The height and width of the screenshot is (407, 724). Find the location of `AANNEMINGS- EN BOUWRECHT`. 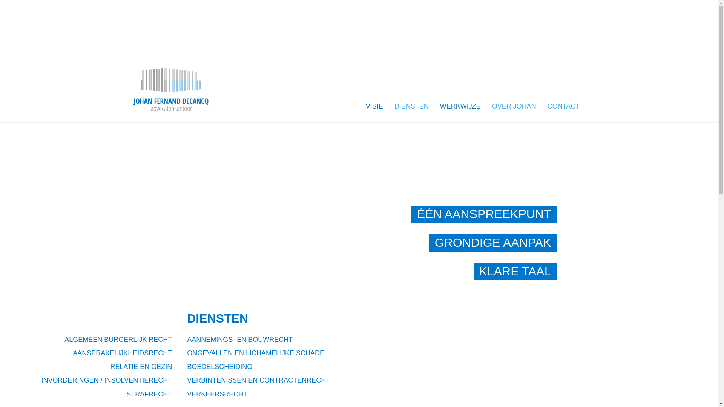

AANNEMINGS- EN BOUWRECHT is located at coordinates (240, 340).